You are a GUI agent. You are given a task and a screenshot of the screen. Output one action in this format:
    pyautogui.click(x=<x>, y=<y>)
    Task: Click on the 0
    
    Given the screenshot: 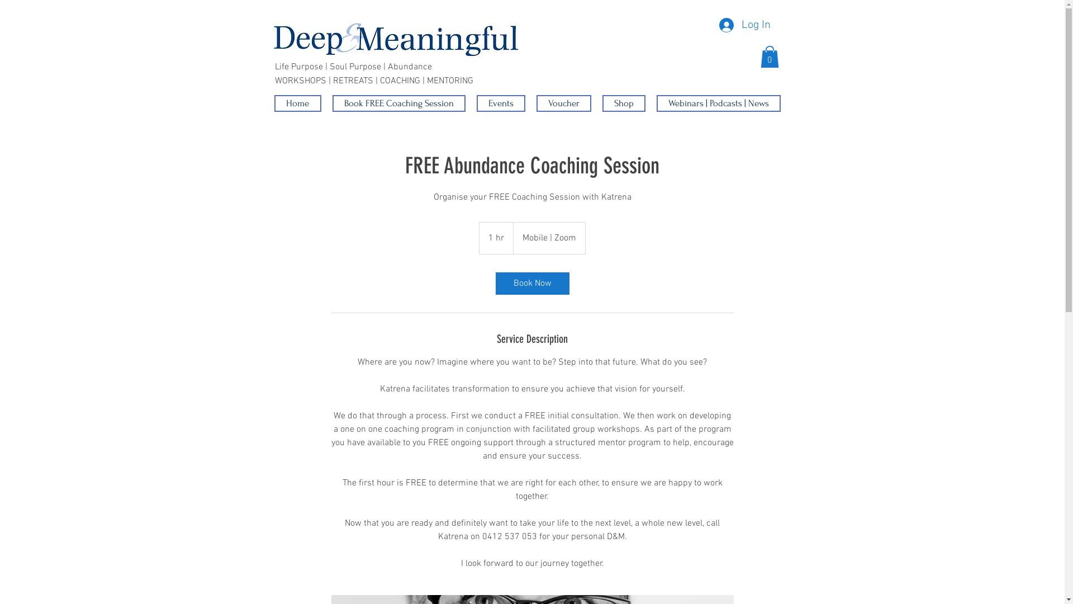 What is the action you would take?
    pyautogui.click(x=769, y=57)
    